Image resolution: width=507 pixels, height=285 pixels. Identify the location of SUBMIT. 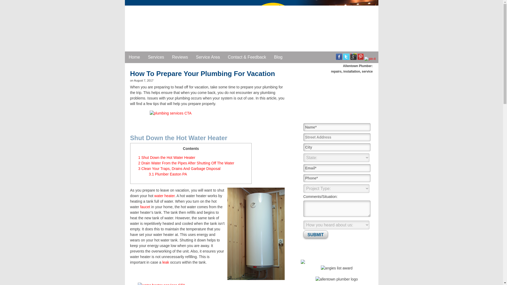
(315, 234).